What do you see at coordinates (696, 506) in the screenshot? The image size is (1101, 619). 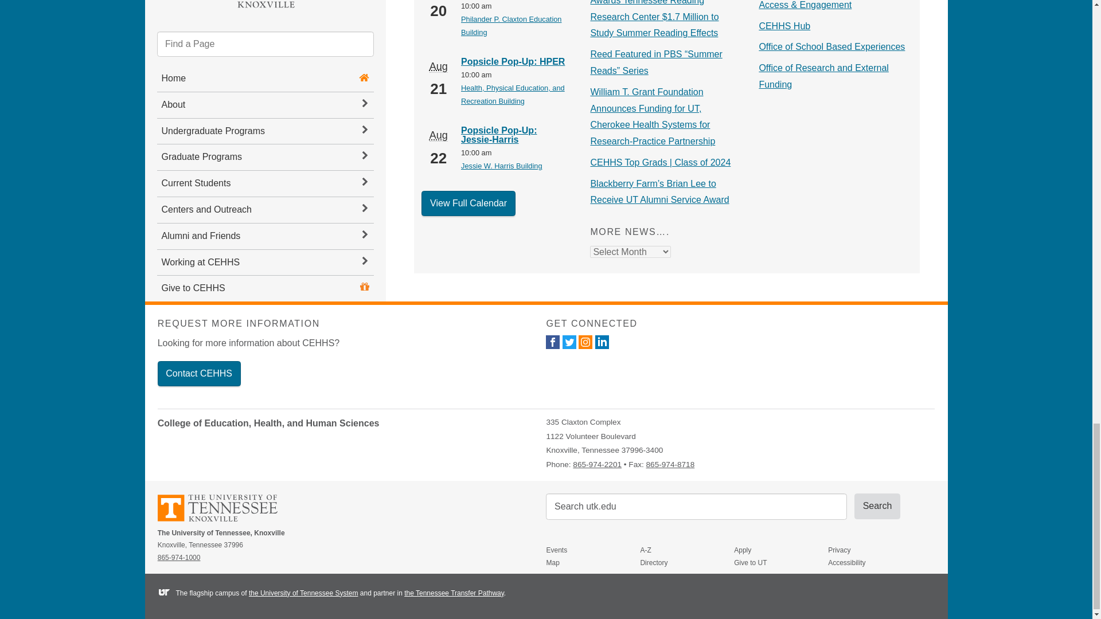 I see `search` at bounding box center [696, 506].